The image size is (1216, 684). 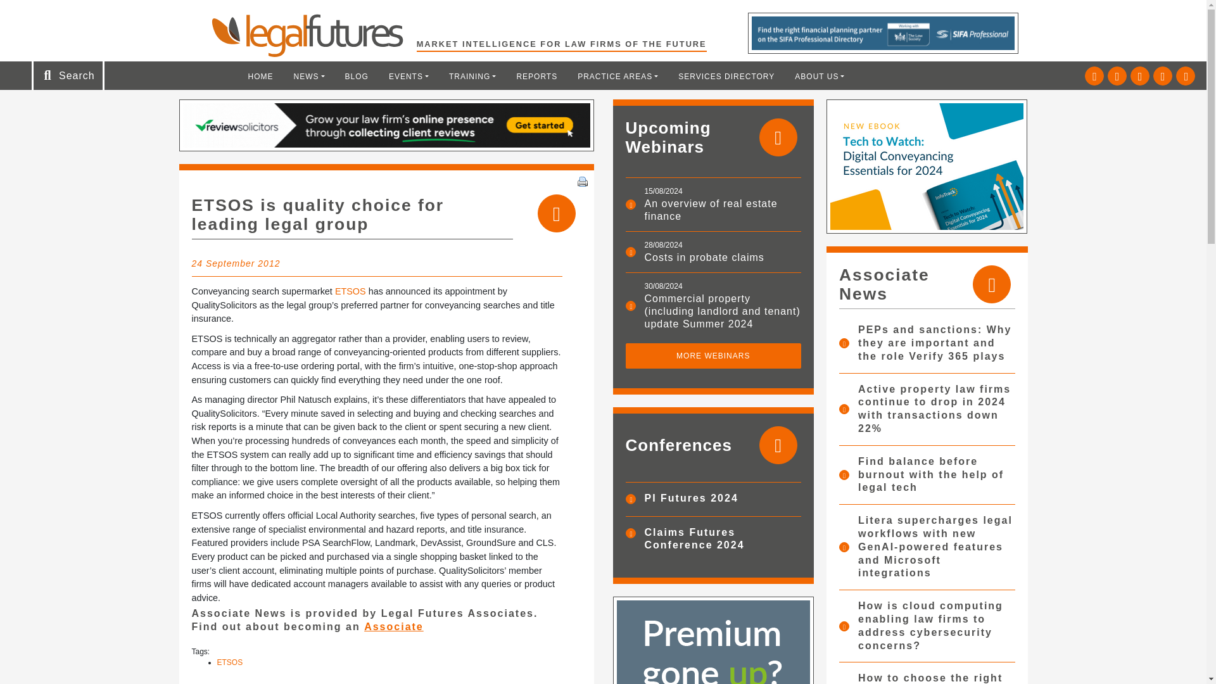 What do you see at coordinates (309, 76) in the screenshot?
I see `NEWS` at bounding box center [309, 76].